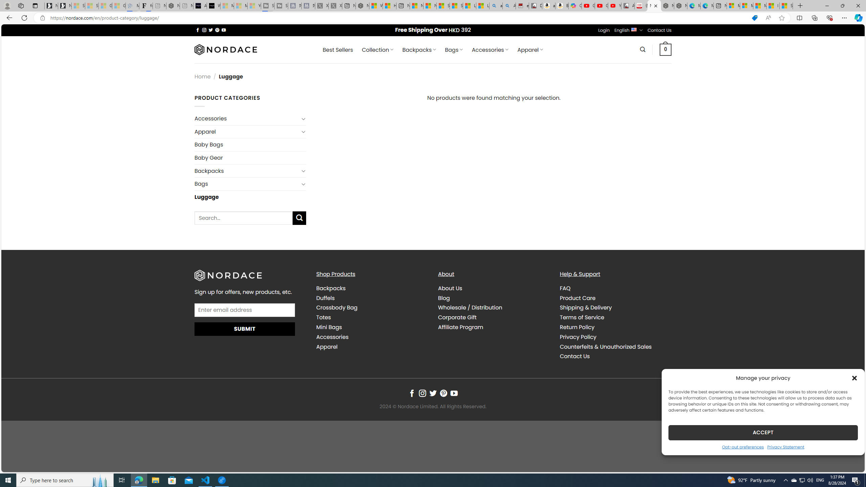 The image size is (866, 487). Describe the element at coordinates (390, 6) in the screenshot. I see `Huge shark washes ashore at New York City beach | Watch` at that location.